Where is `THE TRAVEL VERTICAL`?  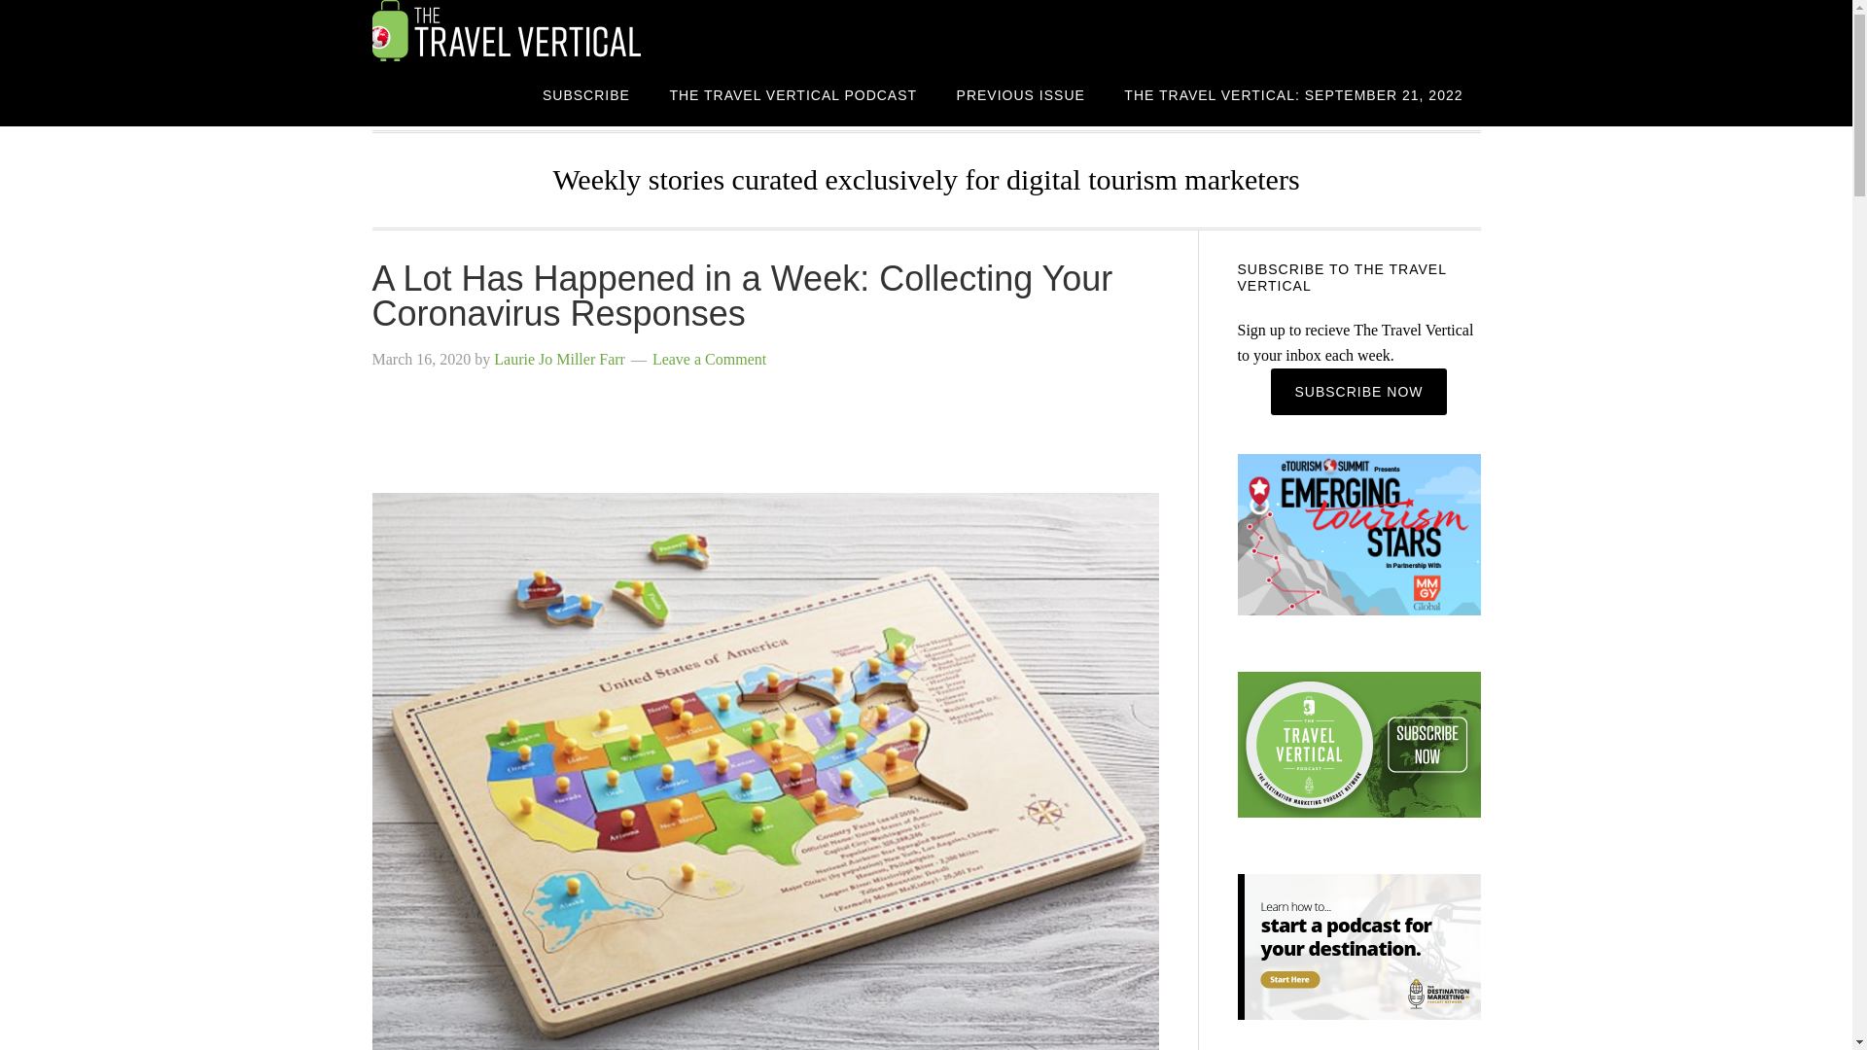 THE TRAVEL VERTICAL is located at coordinates (527, 31).